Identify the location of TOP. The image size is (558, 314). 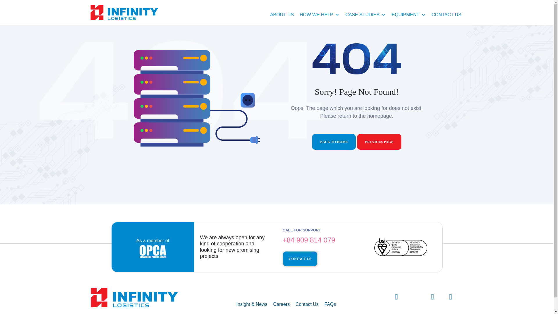
(542, 301).